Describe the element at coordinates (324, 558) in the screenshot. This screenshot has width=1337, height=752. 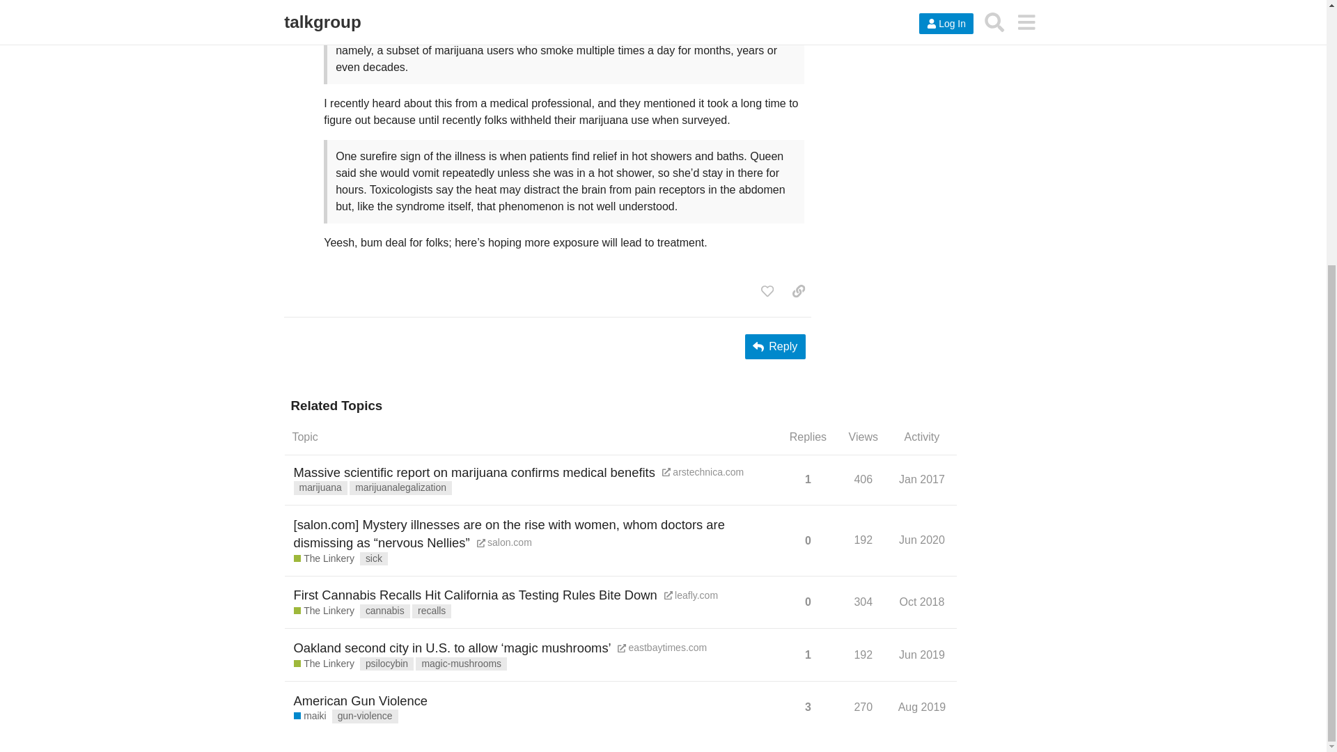
I see `The Linkery` at that location.